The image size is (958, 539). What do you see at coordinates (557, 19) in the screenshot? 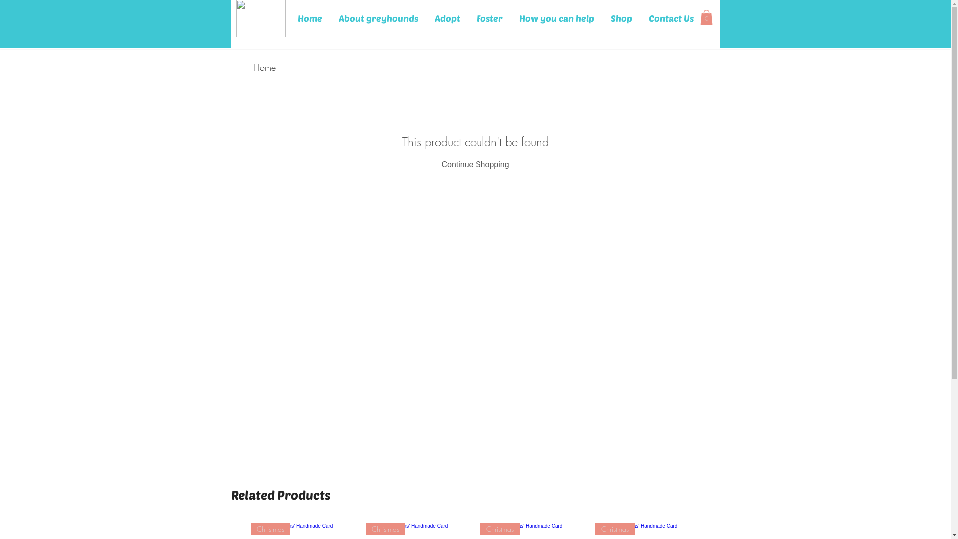
I see `How you can help` at bounding box center [557, 19].